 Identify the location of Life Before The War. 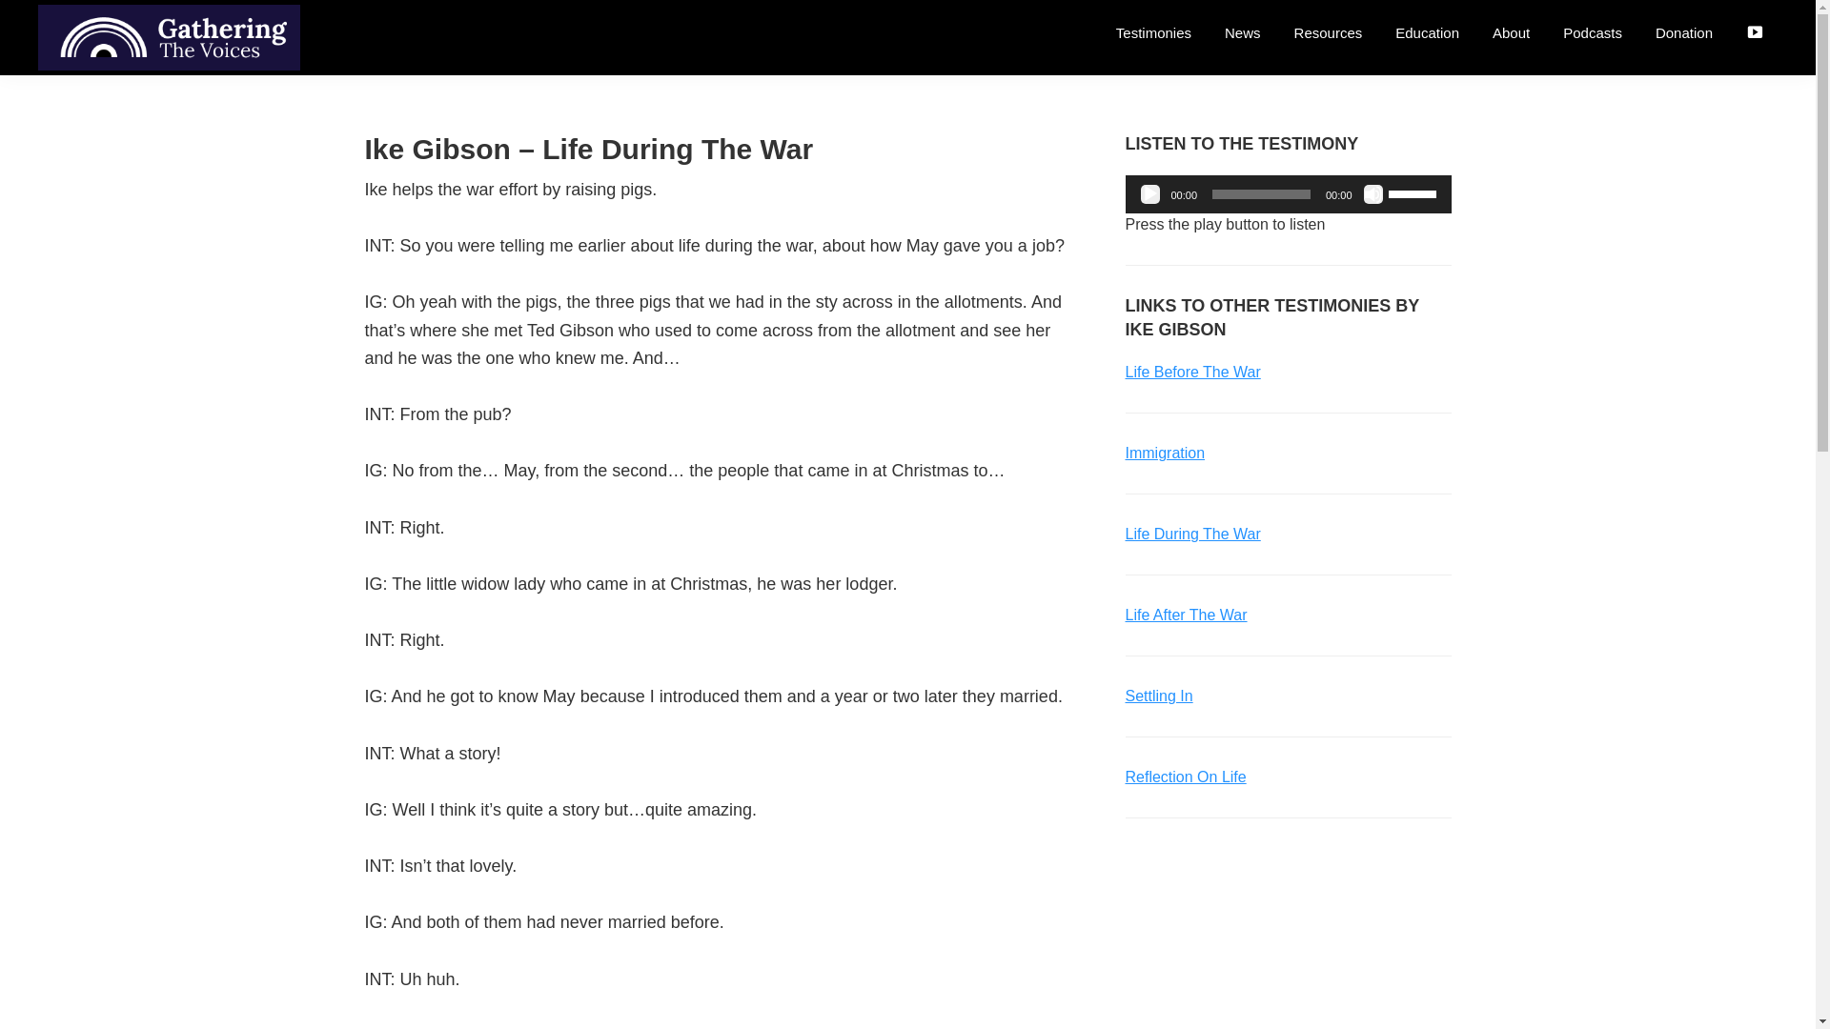
(1192, 372).